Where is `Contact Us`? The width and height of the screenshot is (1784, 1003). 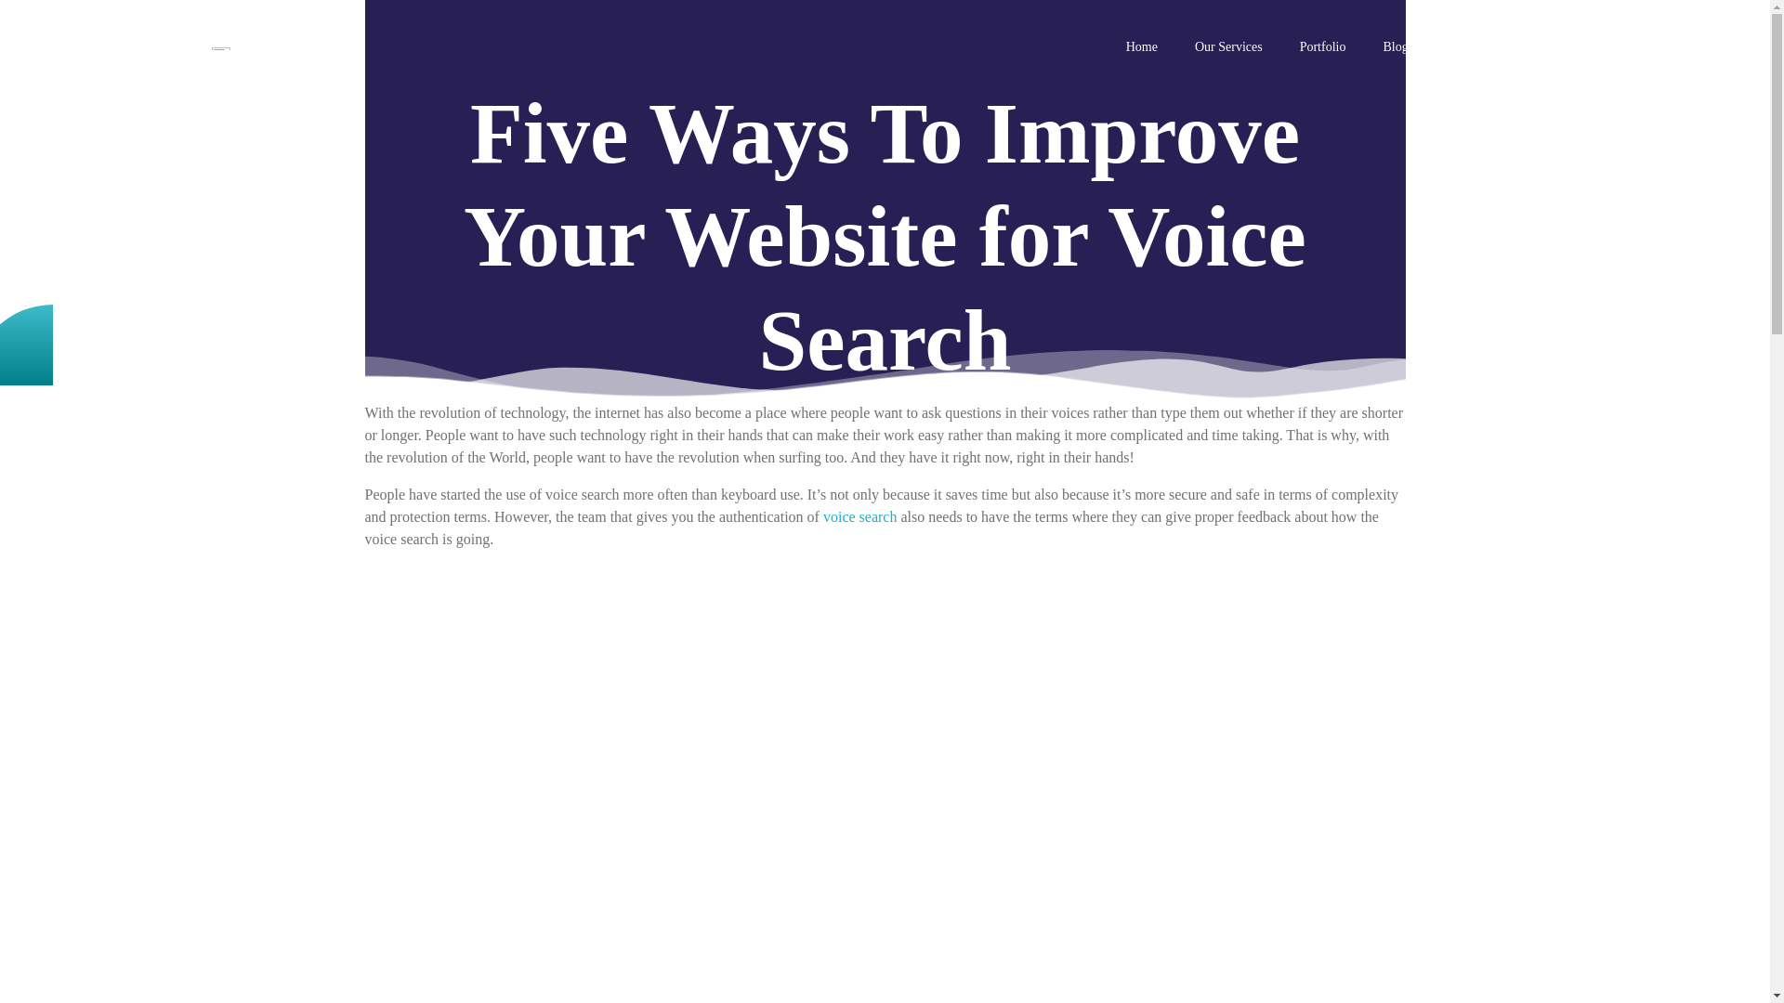 Contact Us is located at coordinates (1476, 47).